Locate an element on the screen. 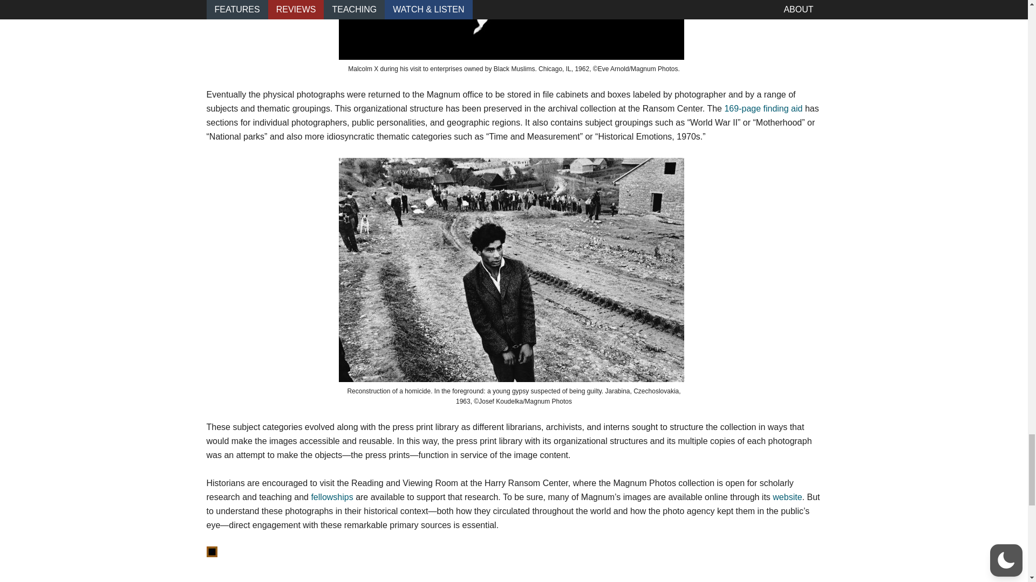 This screenshot has height=582, width=1036. website is located at coordinates (787, 497).